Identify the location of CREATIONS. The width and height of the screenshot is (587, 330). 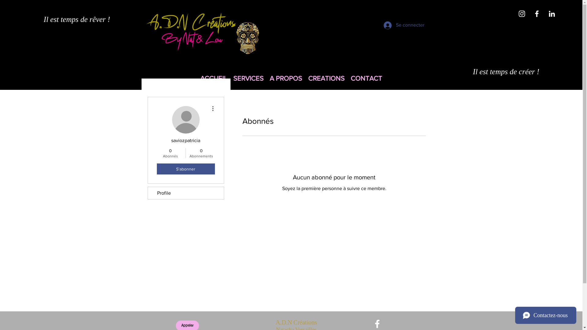
(327, 78).